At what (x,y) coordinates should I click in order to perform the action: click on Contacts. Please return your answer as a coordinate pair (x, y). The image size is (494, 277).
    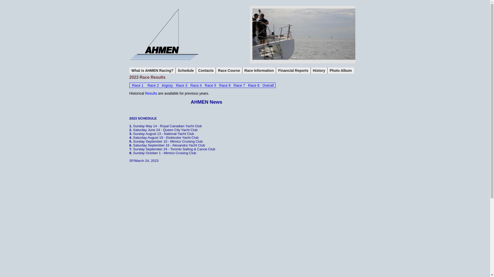
    Looking at the image, I should click on (206, 71).